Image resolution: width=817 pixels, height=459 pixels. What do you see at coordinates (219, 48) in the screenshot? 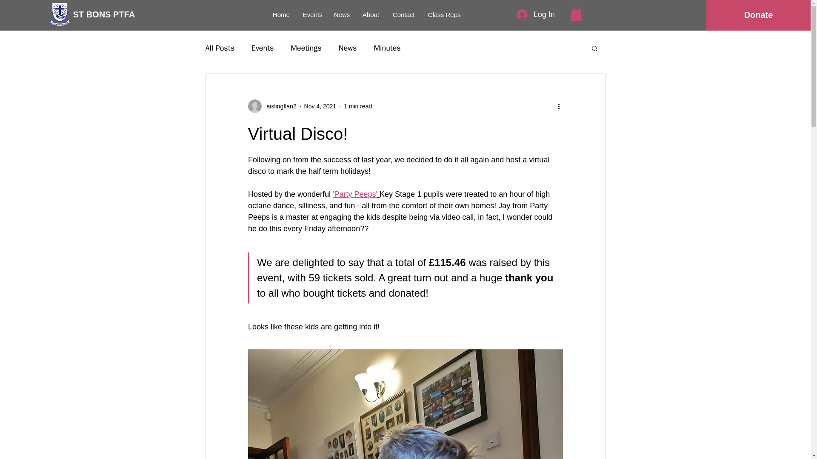
I see `All Posts` at bounding box center [219, 48].